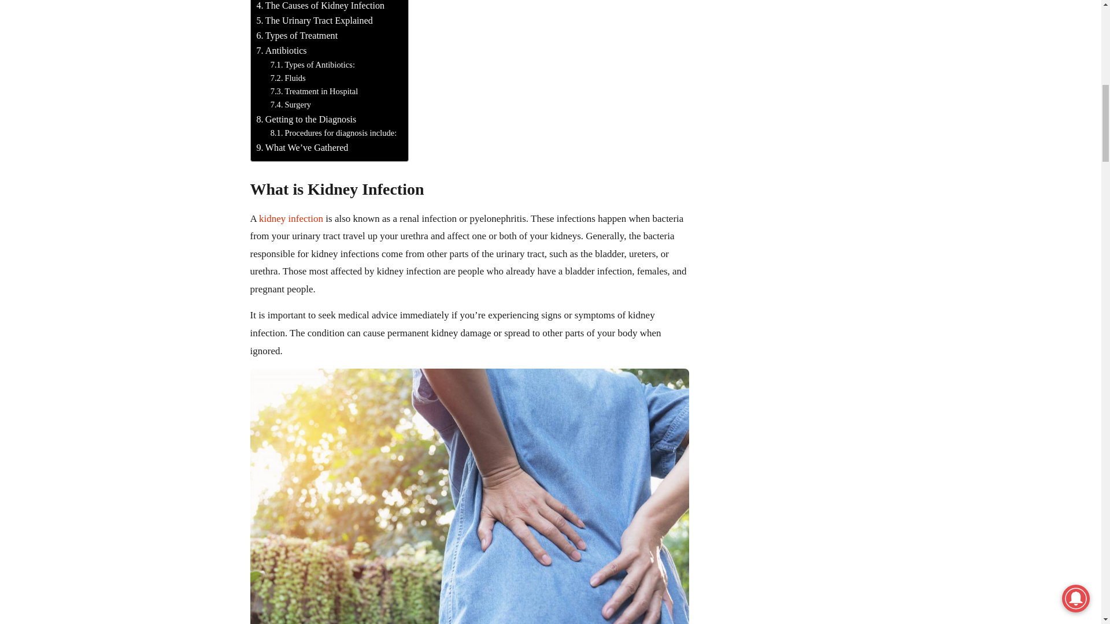 The image size is (1110, 624). I want to click on Treatment in Hospital, so click(314, 91).